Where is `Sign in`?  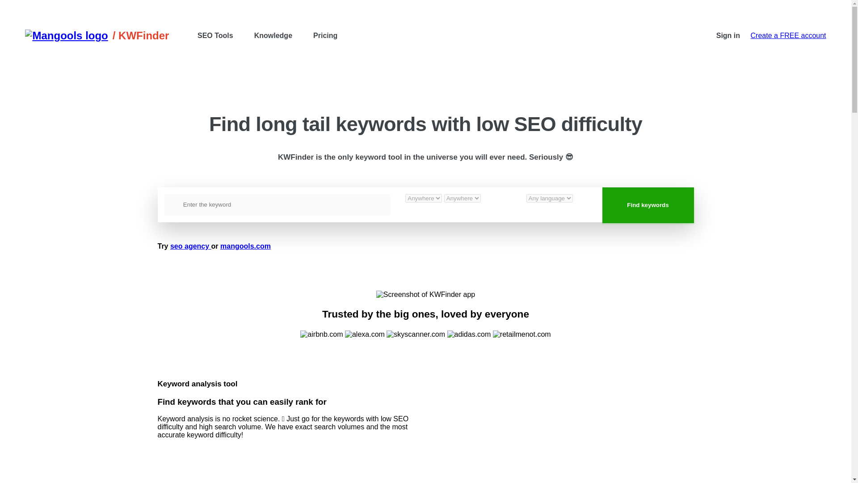
Sign in is located at coordinates (728, 36).